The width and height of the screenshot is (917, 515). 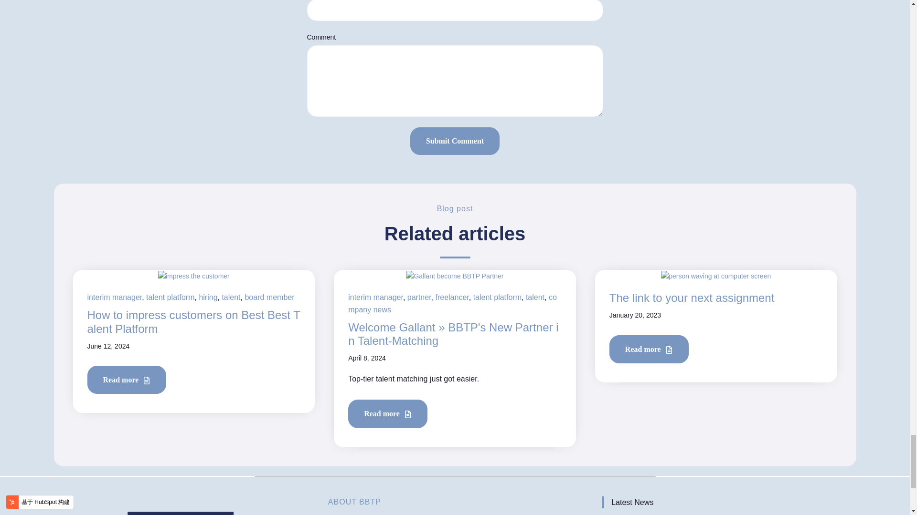 I want to click on Submit Comment, so click(x=455, y=141).